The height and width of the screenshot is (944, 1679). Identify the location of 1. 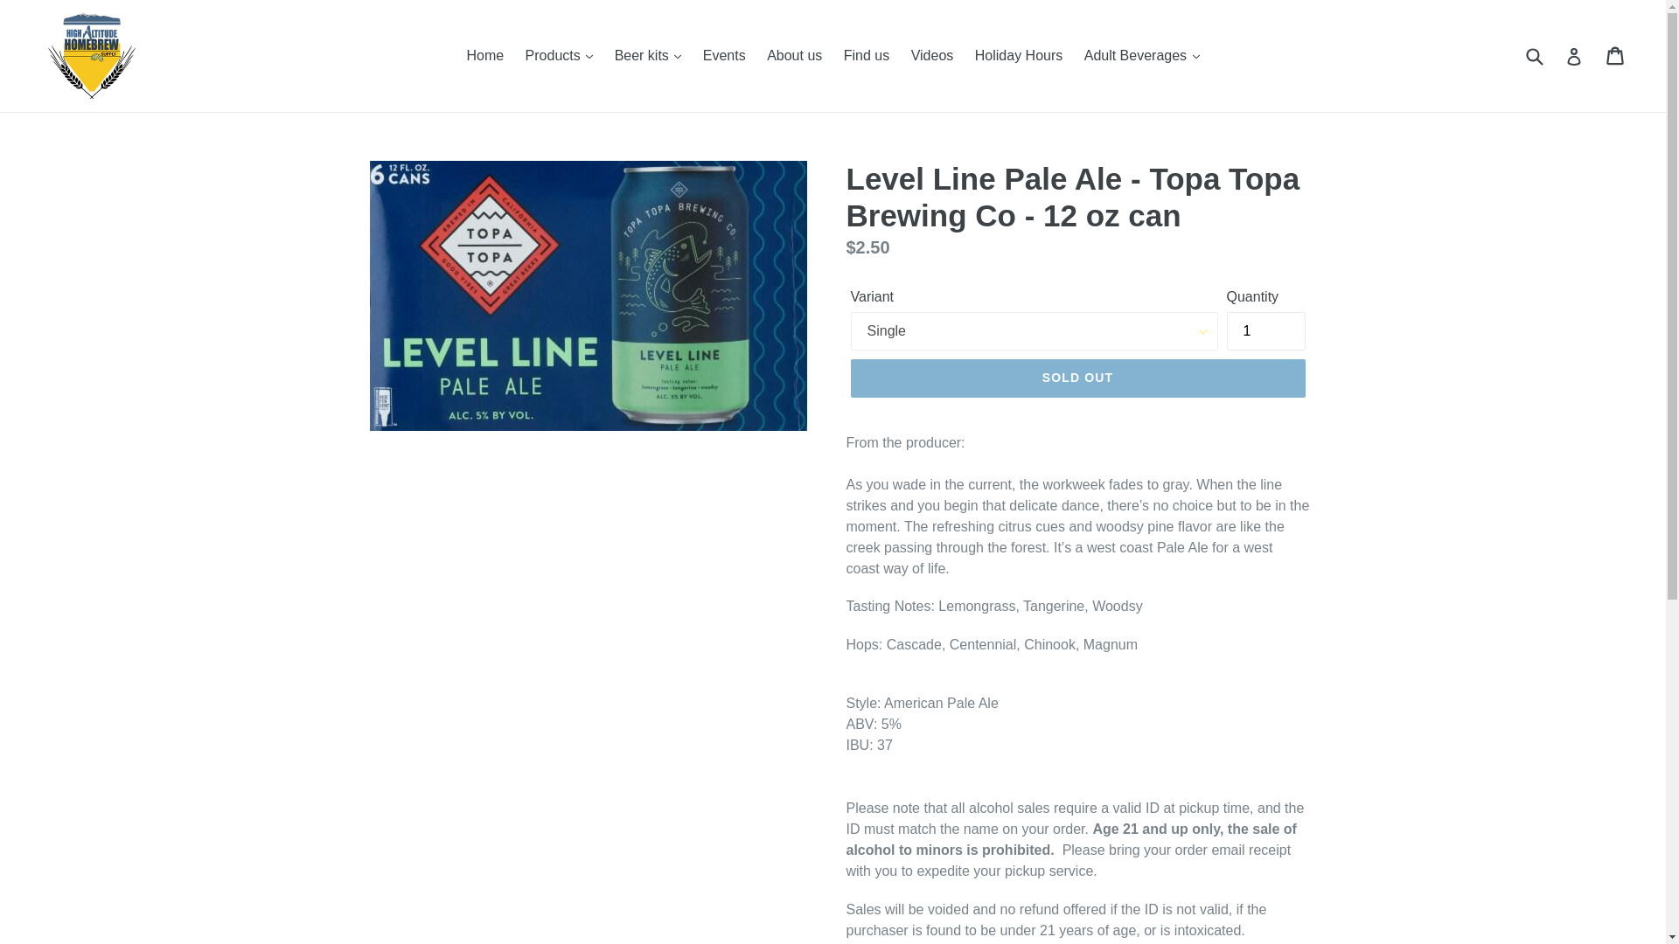
(1264, 330).